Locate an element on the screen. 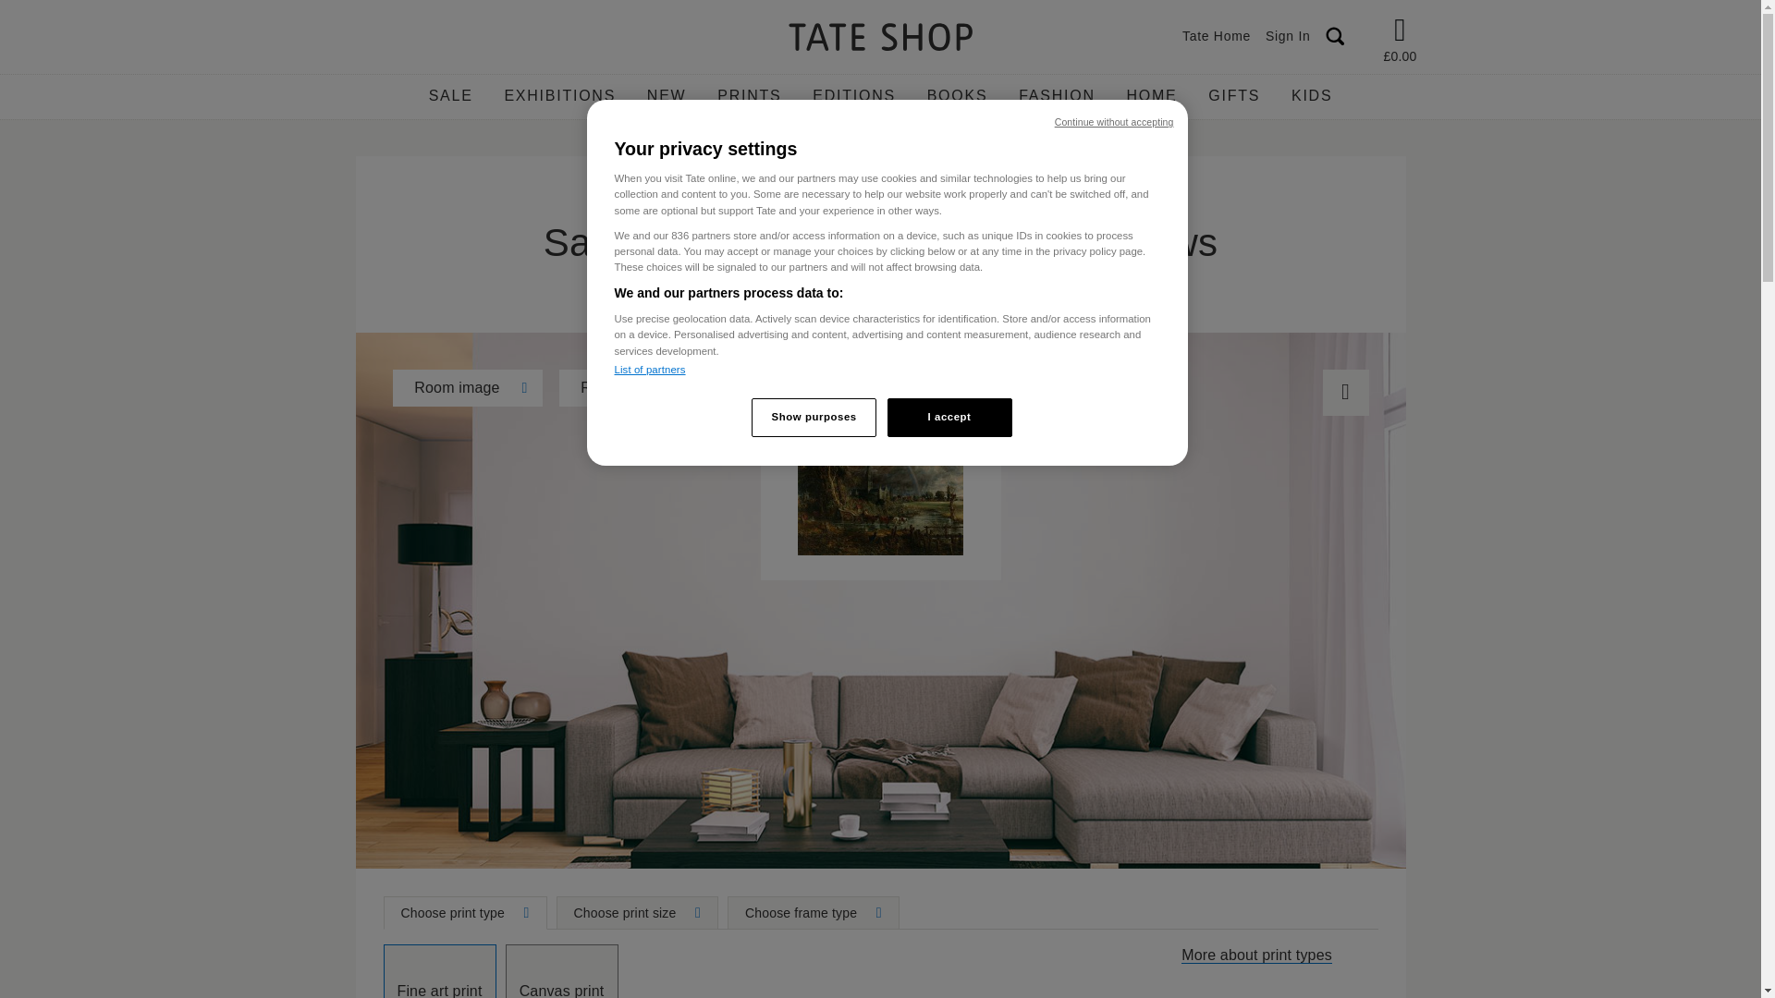  Tate Home is located at coordinates (1217, 36).